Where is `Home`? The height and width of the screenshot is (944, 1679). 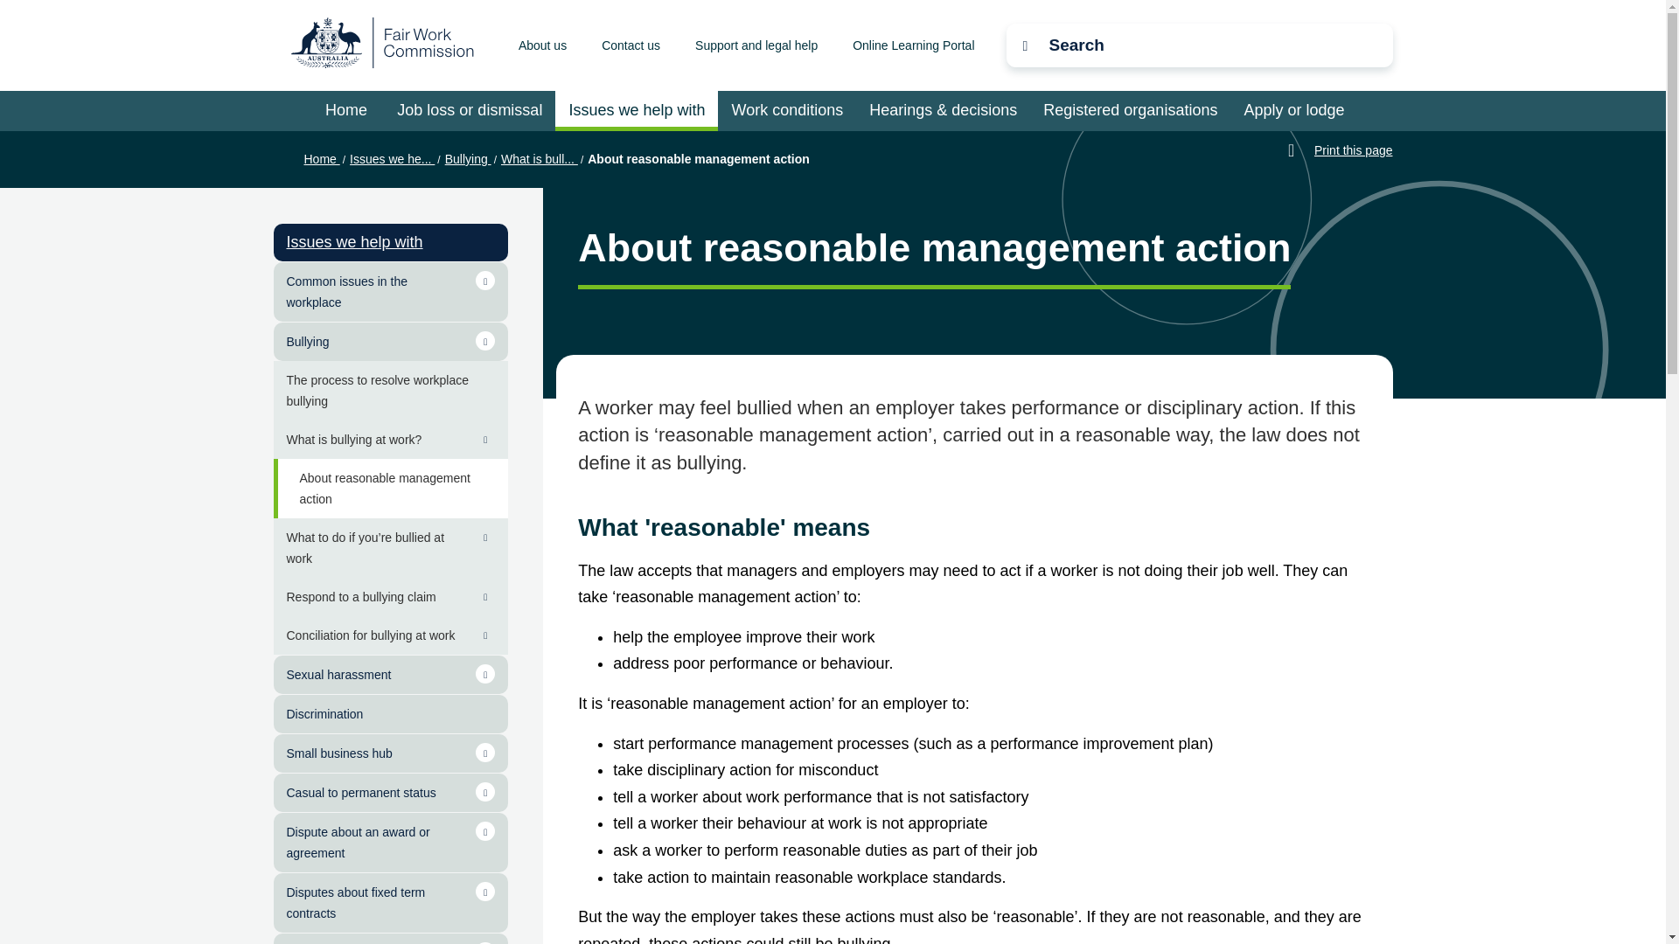 Home is located at coordinates (345, 110).